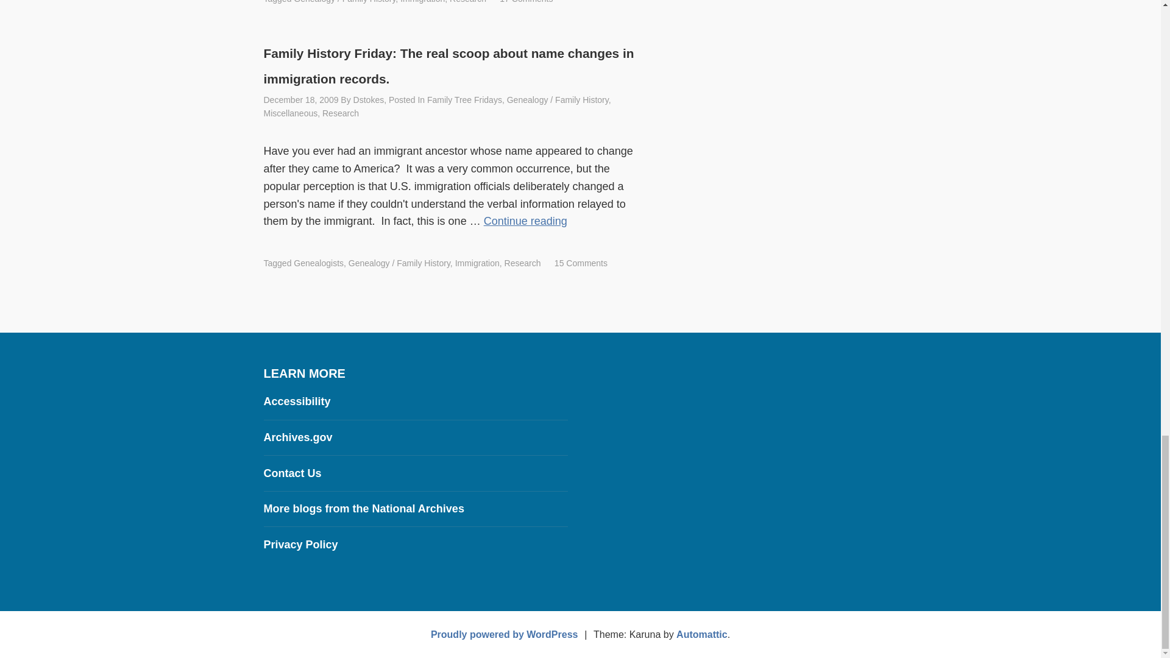  Describe the element at coordinates (296, 401) in the screenshot. I see `Accessibility information on archives.gov` at that location.